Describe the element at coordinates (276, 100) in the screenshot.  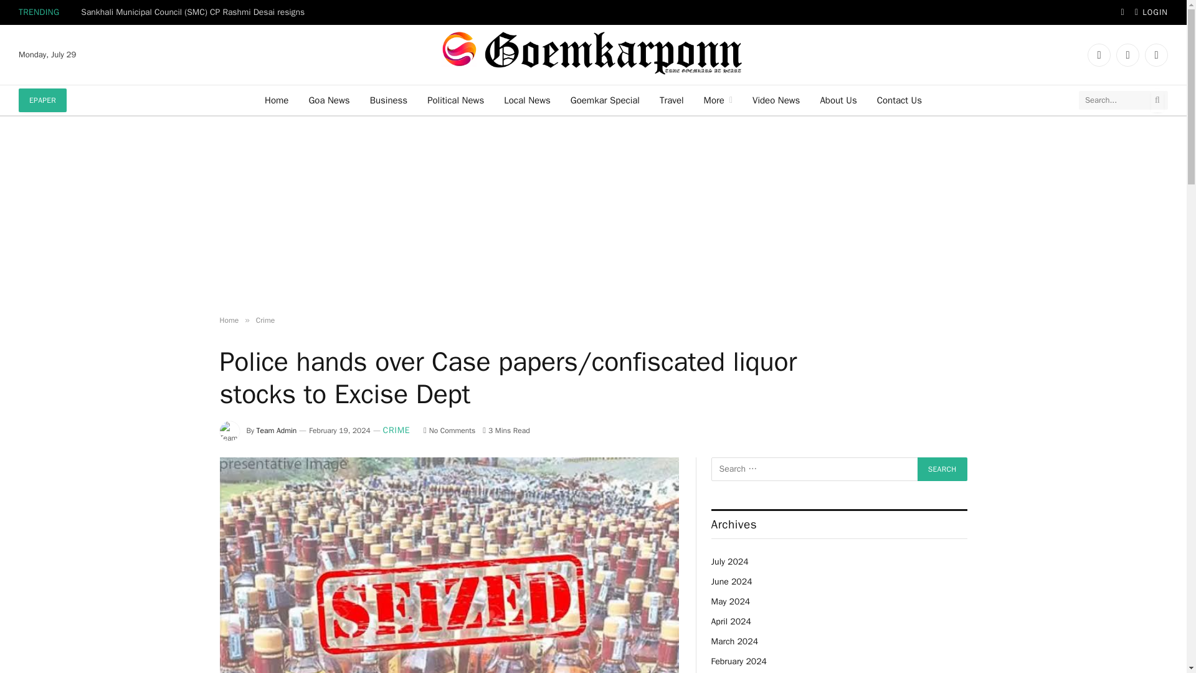
I see `Home` at that location.